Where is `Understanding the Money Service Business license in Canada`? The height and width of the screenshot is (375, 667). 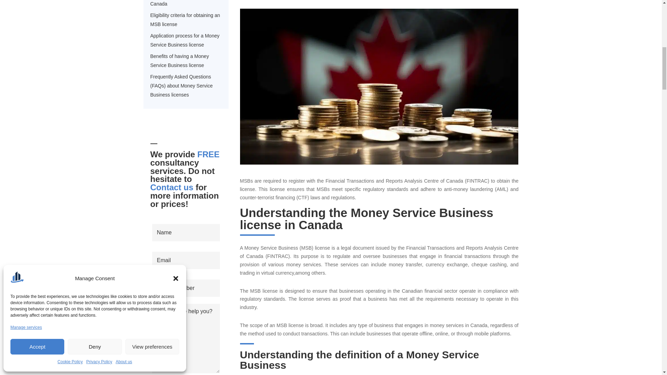 Understanding the Money Service Business license in Canada is located at coordinates (180, 4).